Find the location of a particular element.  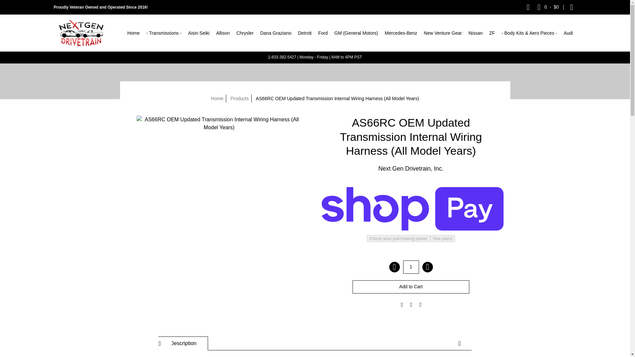

1 is located at coordinates (410, 267).